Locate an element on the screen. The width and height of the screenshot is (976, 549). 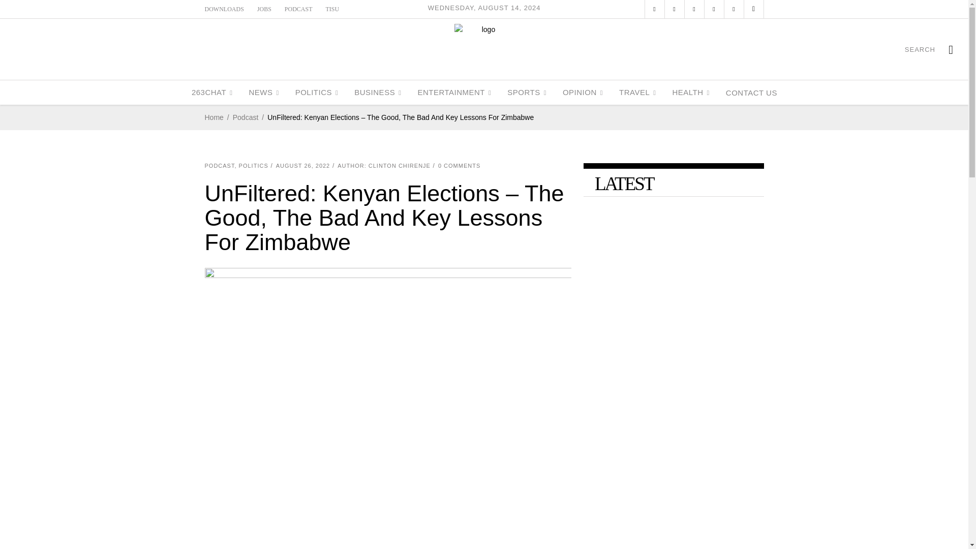
DOWNLOADS is located at coordinates (224, 9).